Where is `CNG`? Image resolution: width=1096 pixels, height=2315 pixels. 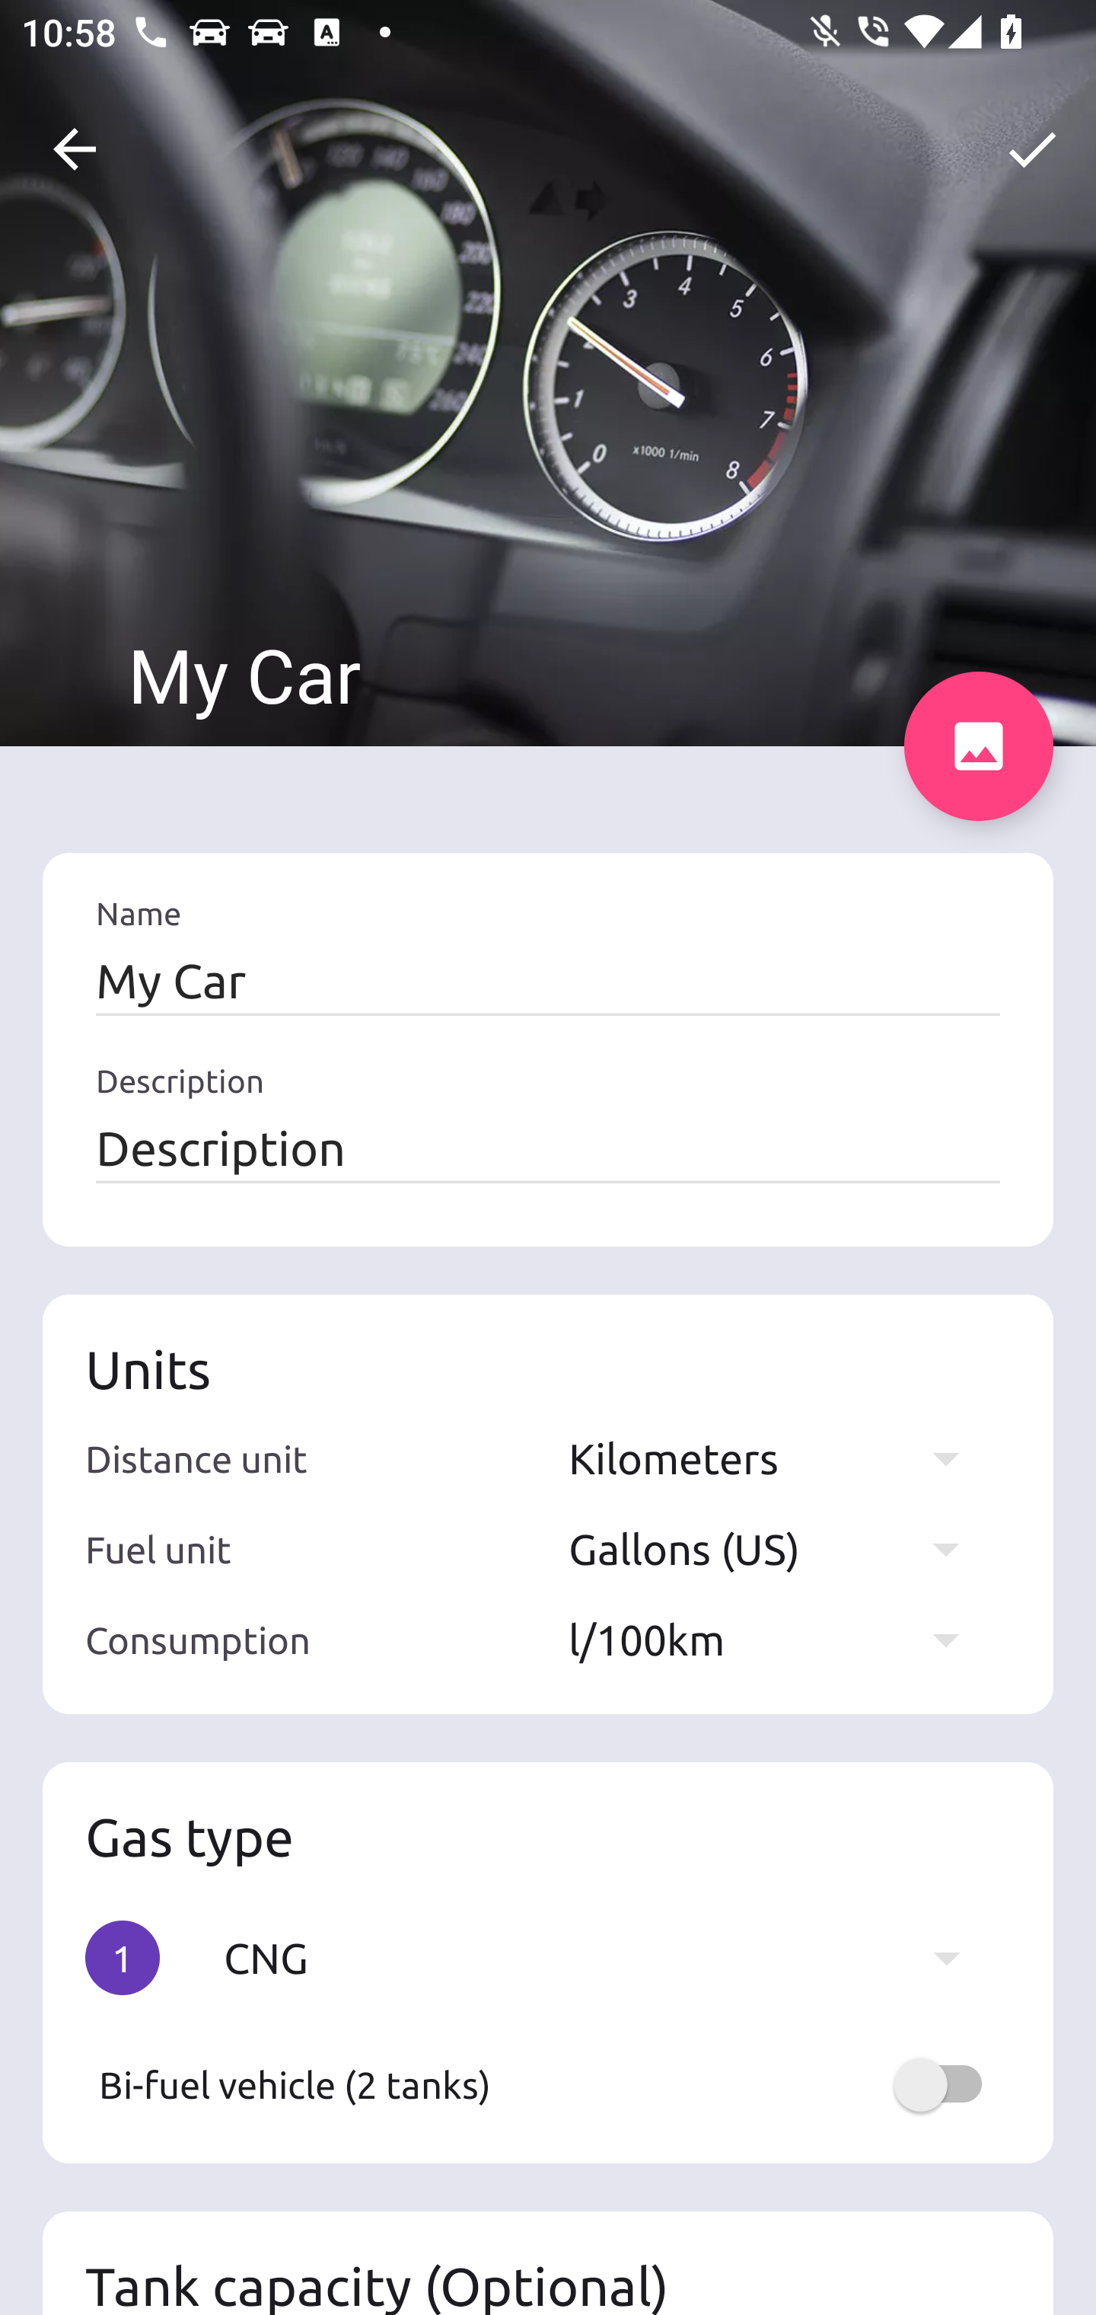
CNG is located at coordinates (606, 1957).